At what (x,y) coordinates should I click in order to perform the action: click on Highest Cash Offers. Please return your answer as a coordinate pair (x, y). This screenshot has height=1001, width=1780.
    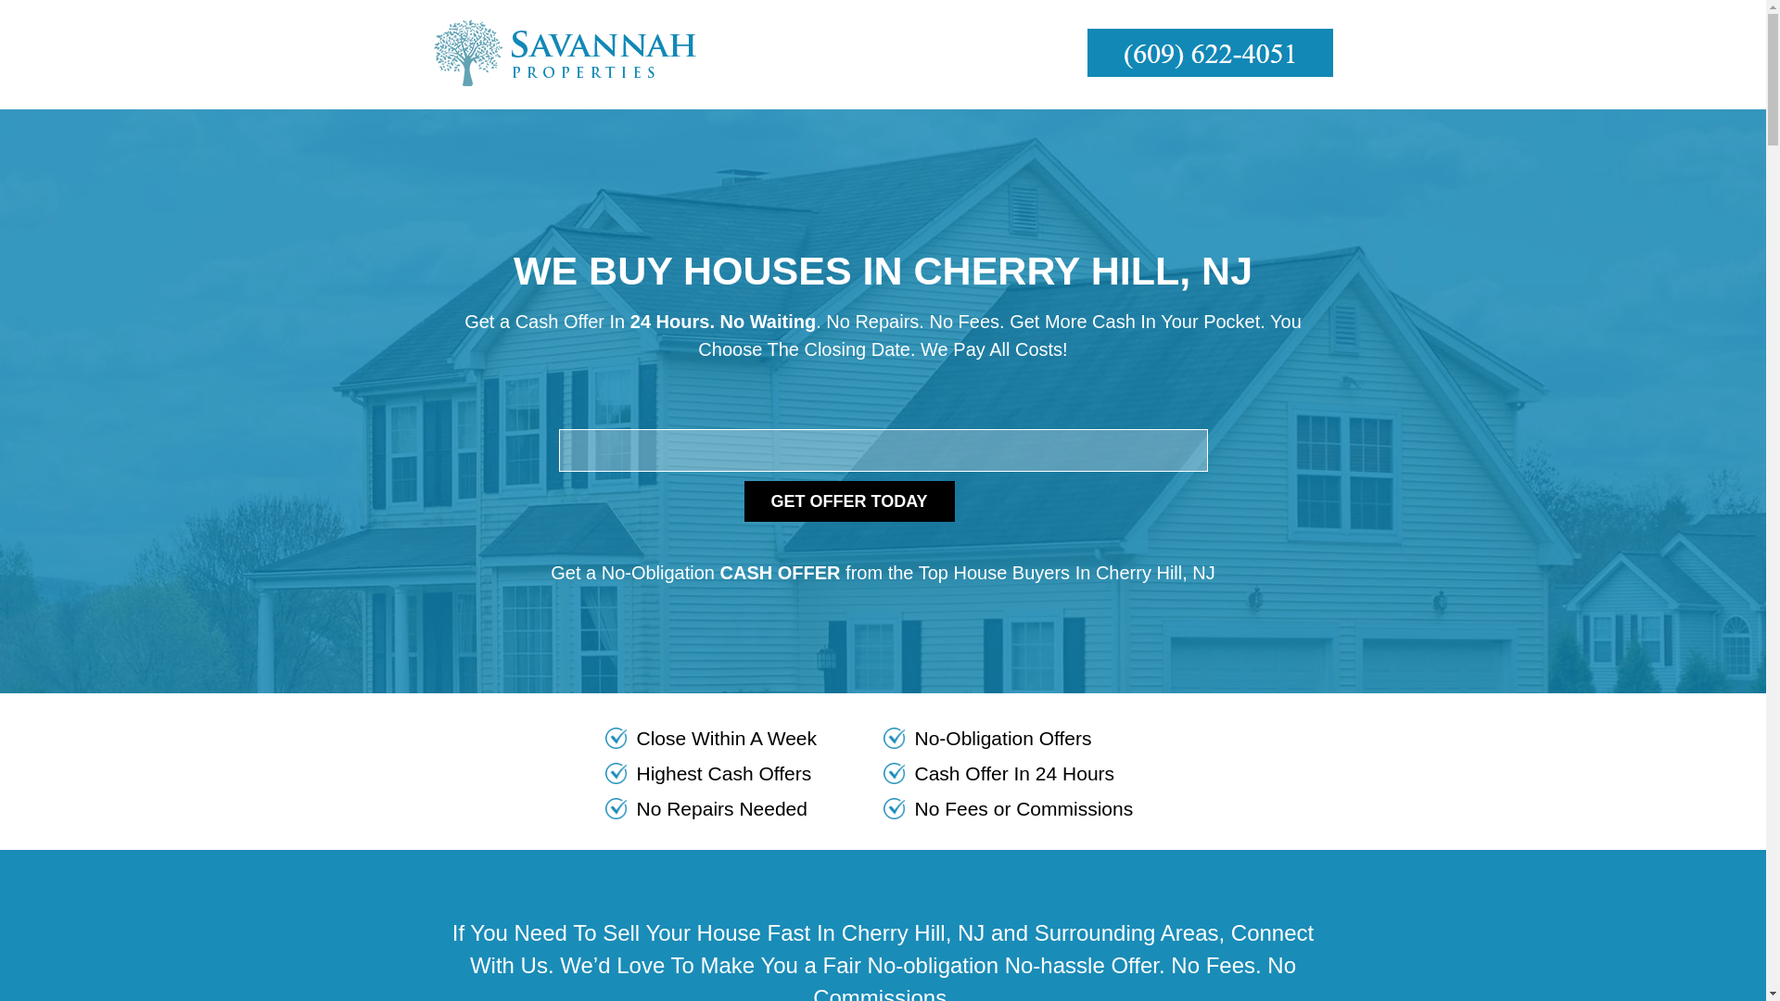
    Looking at the image, I should click on (744, 774).